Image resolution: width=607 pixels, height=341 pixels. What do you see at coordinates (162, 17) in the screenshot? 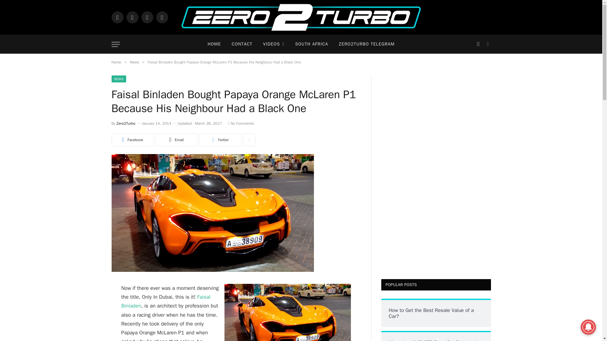
I see `RSS` at bounding box center [162, 17].